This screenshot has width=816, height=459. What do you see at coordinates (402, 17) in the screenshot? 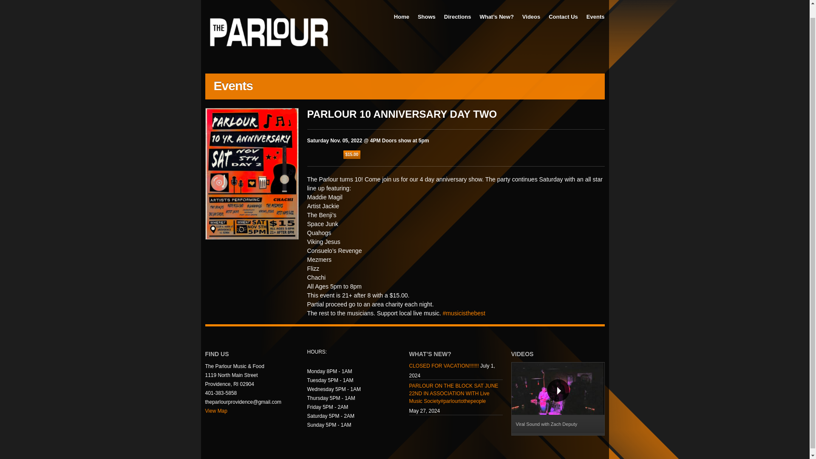
I see `Home` at bounding box center [402, 17].